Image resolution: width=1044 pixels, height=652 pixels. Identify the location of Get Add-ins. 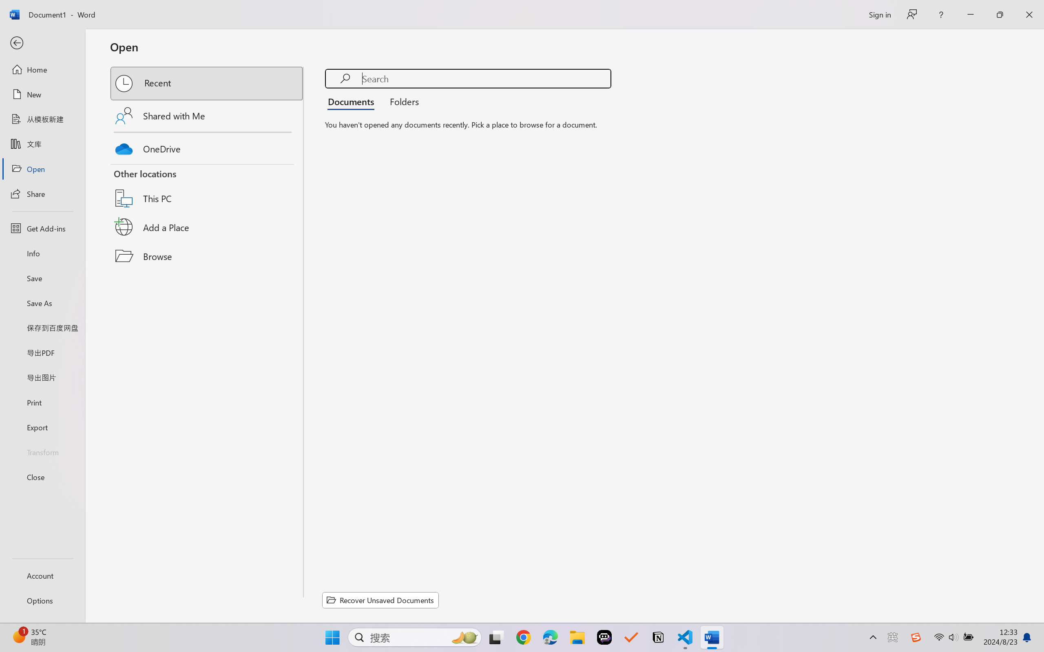
(42, 228).